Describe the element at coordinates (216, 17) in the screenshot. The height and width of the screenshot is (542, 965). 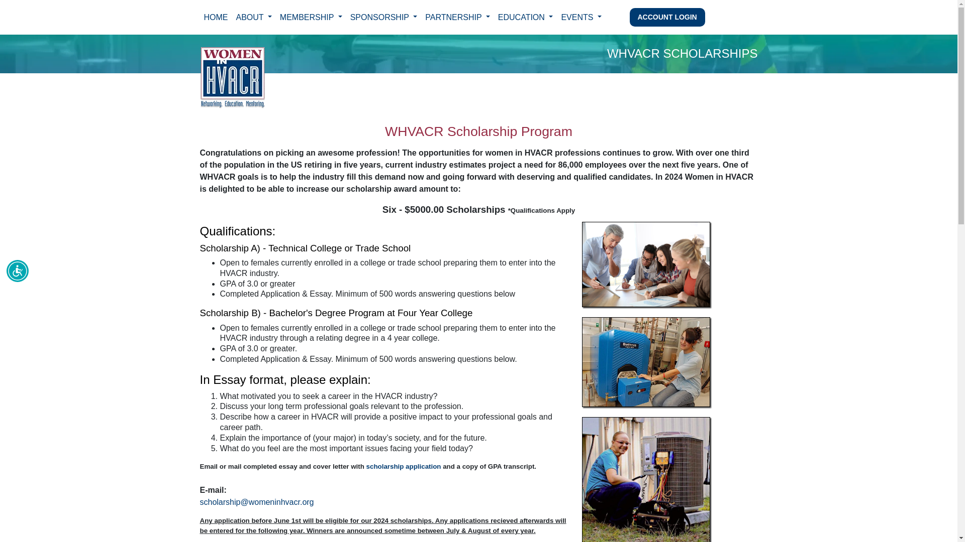
I see `HOME` at that location.